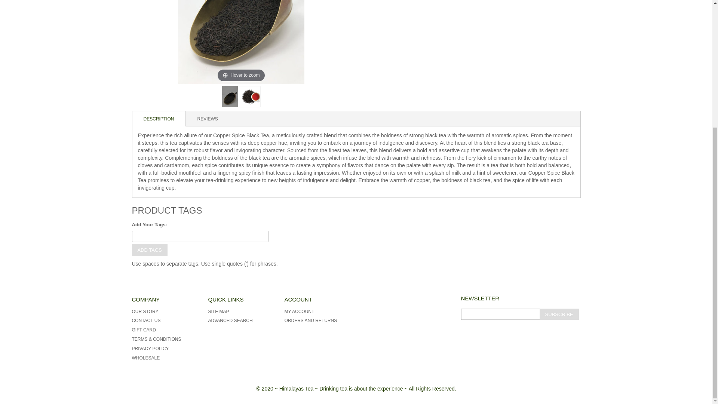  What do you see at coordinates (559, 314) in the screenshot?
I see `Subscribe` at bounding box center [559, 314].